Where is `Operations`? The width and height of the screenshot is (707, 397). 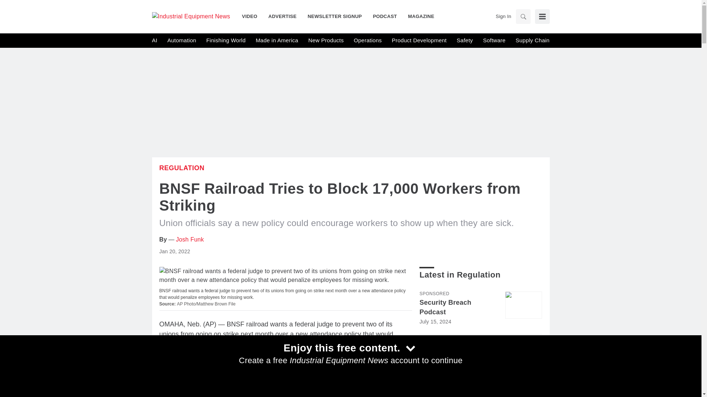
Operations is located at coordinates (367, 40).